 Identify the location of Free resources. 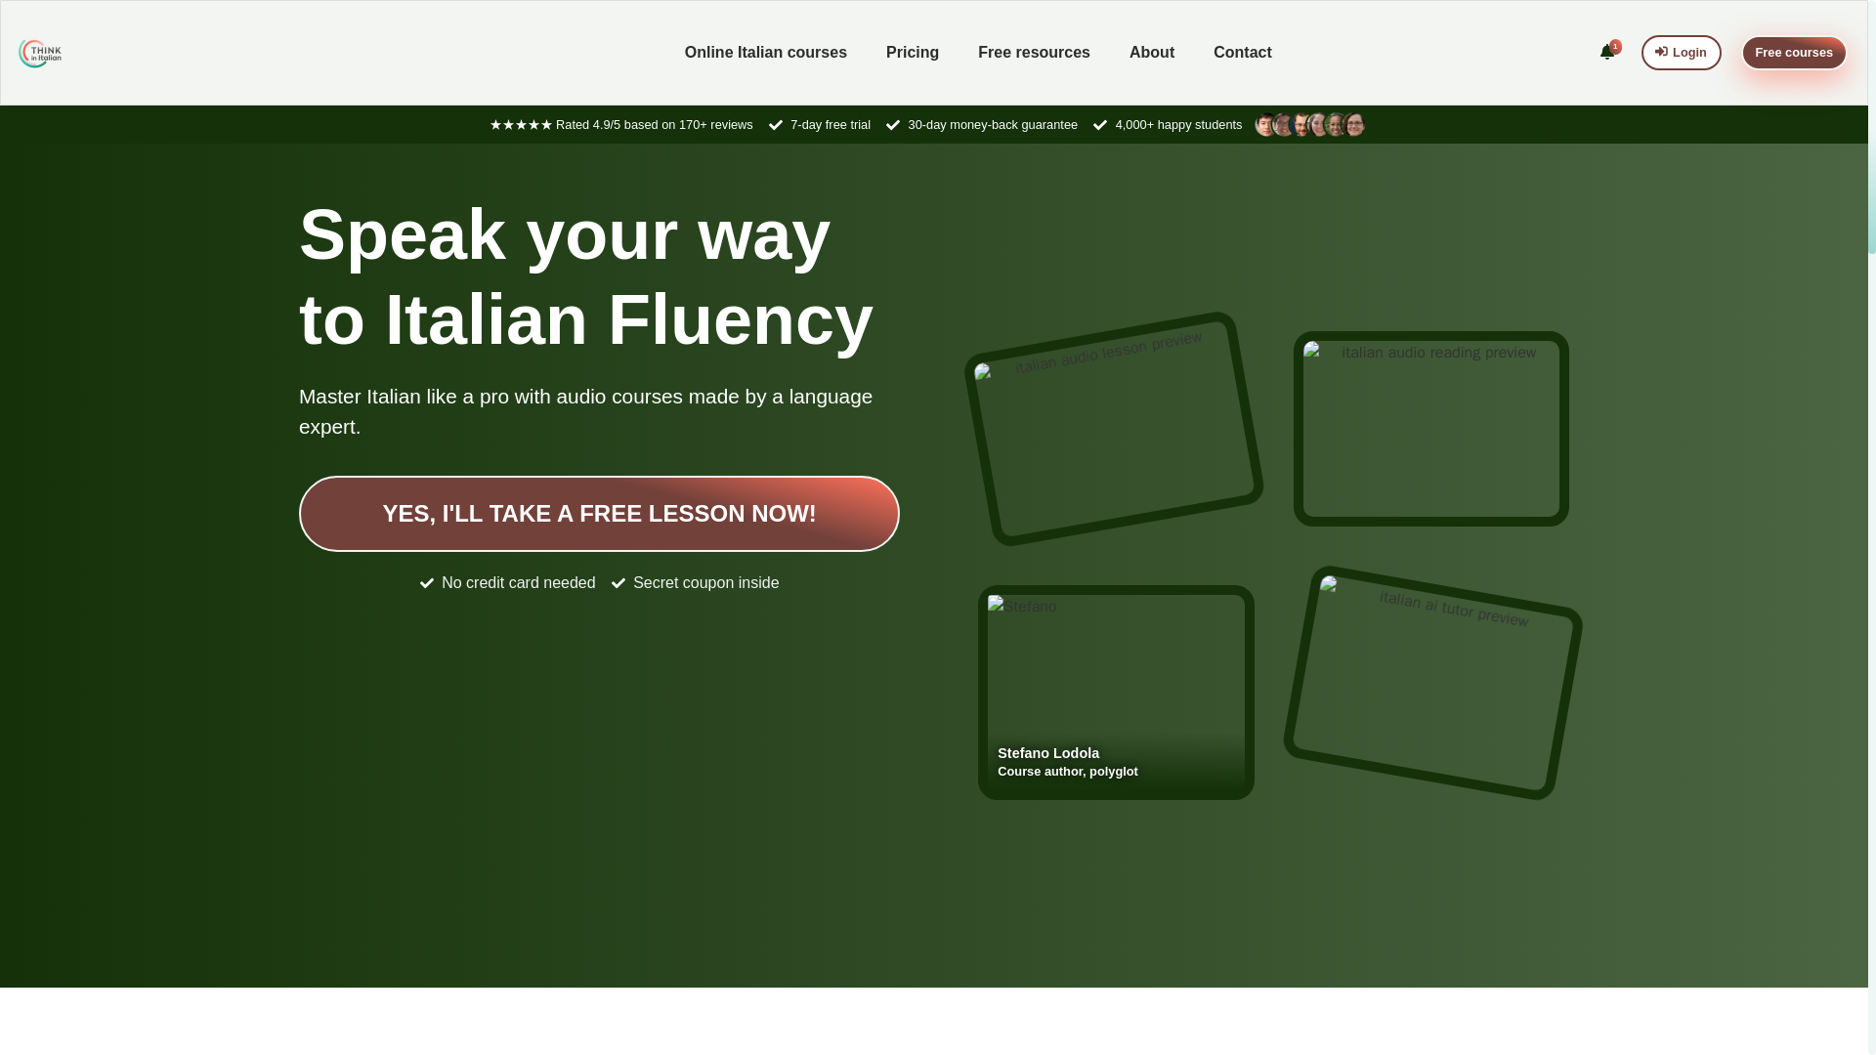
(1034, 53).